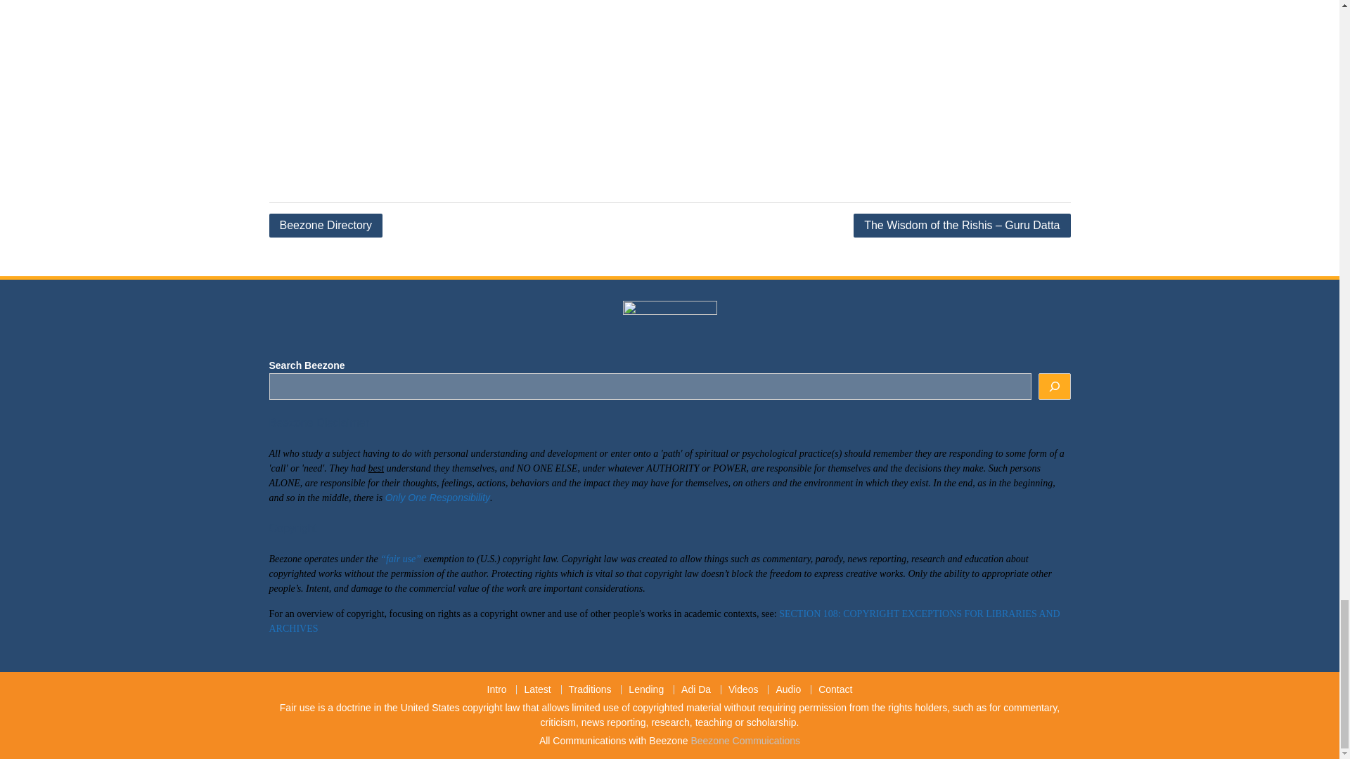 This screenshot has width=1350, height=759. Describe the element at coordinates (645, 690) in the screenshot. I see `Lending` at that location.